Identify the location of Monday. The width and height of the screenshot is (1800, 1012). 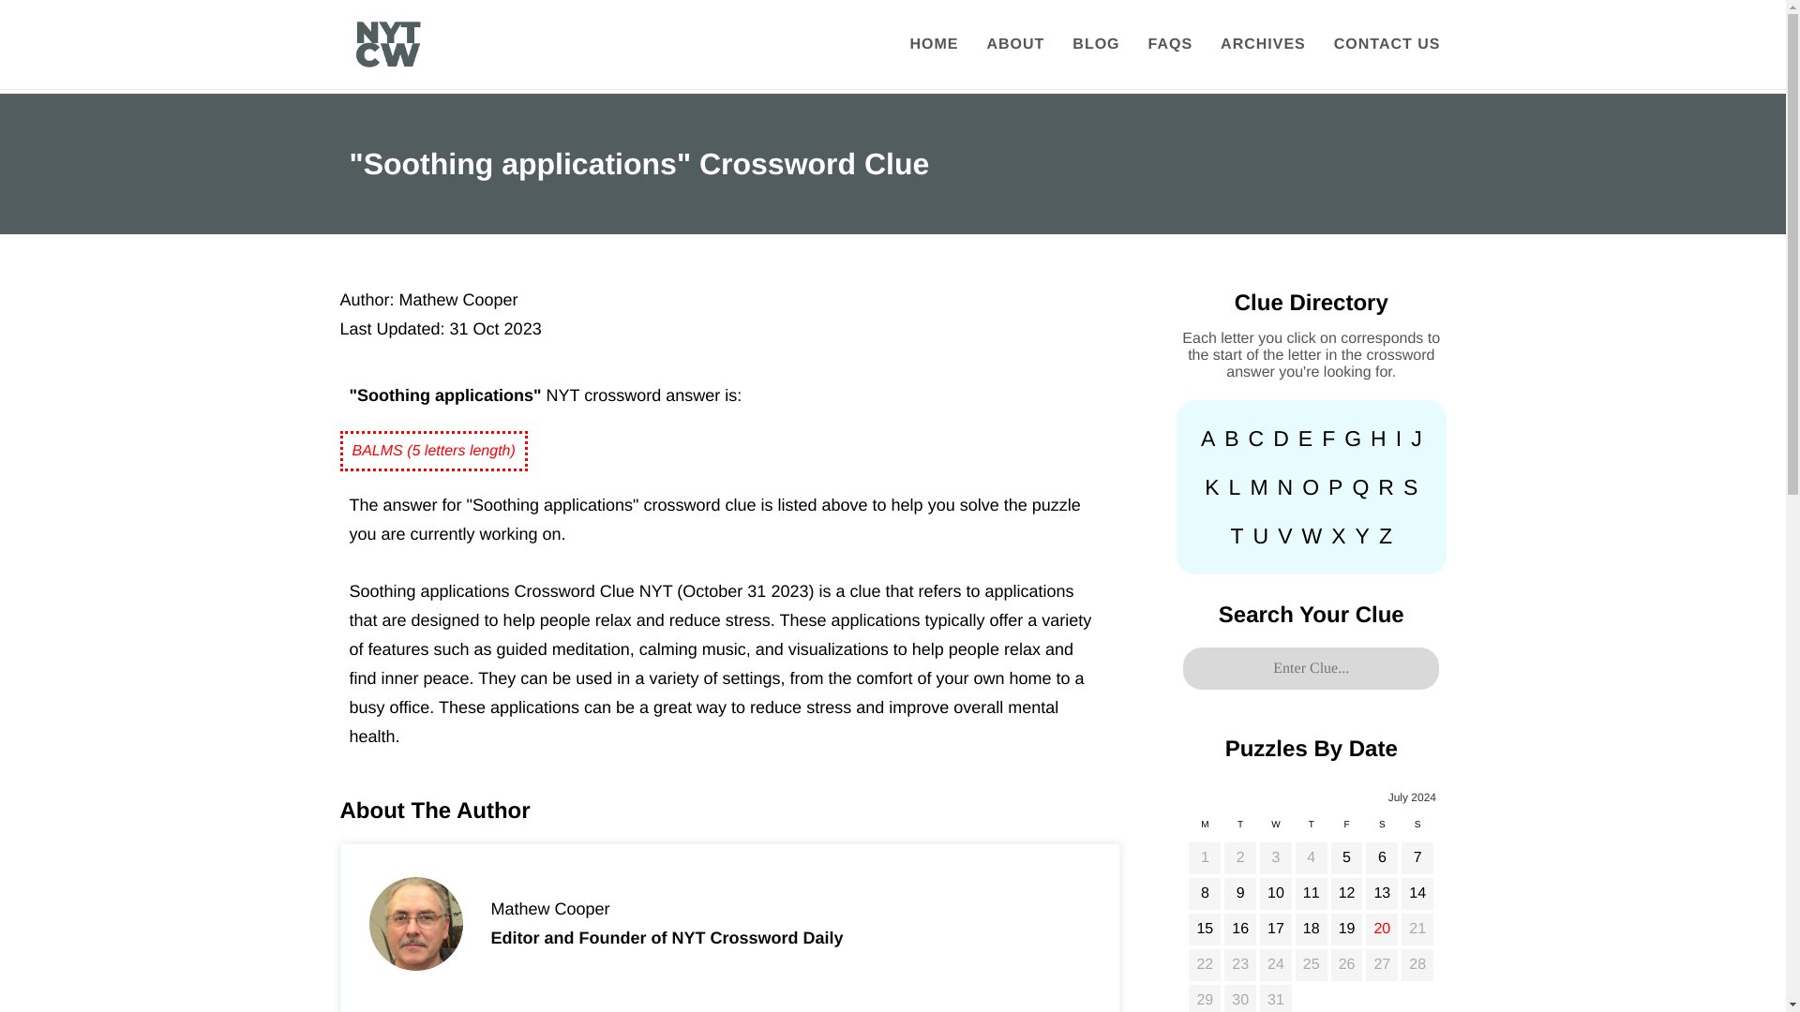
(1205, 829).